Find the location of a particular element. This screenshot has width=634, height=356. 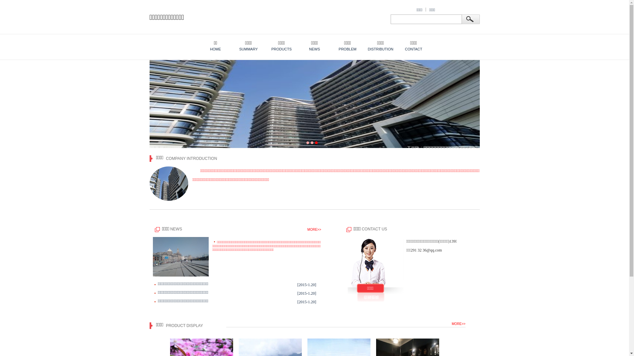

CONTACT is located at coordinates (413, 37).